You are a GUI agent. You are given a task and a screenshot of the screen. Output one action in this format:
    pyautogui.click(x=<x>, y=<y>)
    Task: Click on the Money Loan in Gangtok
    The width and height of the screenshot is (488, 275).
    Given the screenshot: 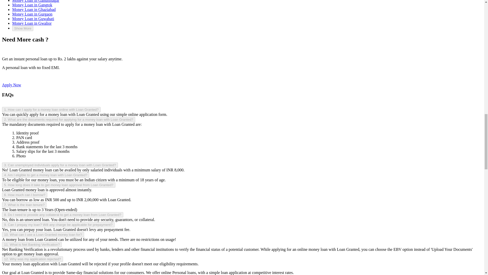 What is the action you would take?
    pyautogui.click(x=32, y=5)
    